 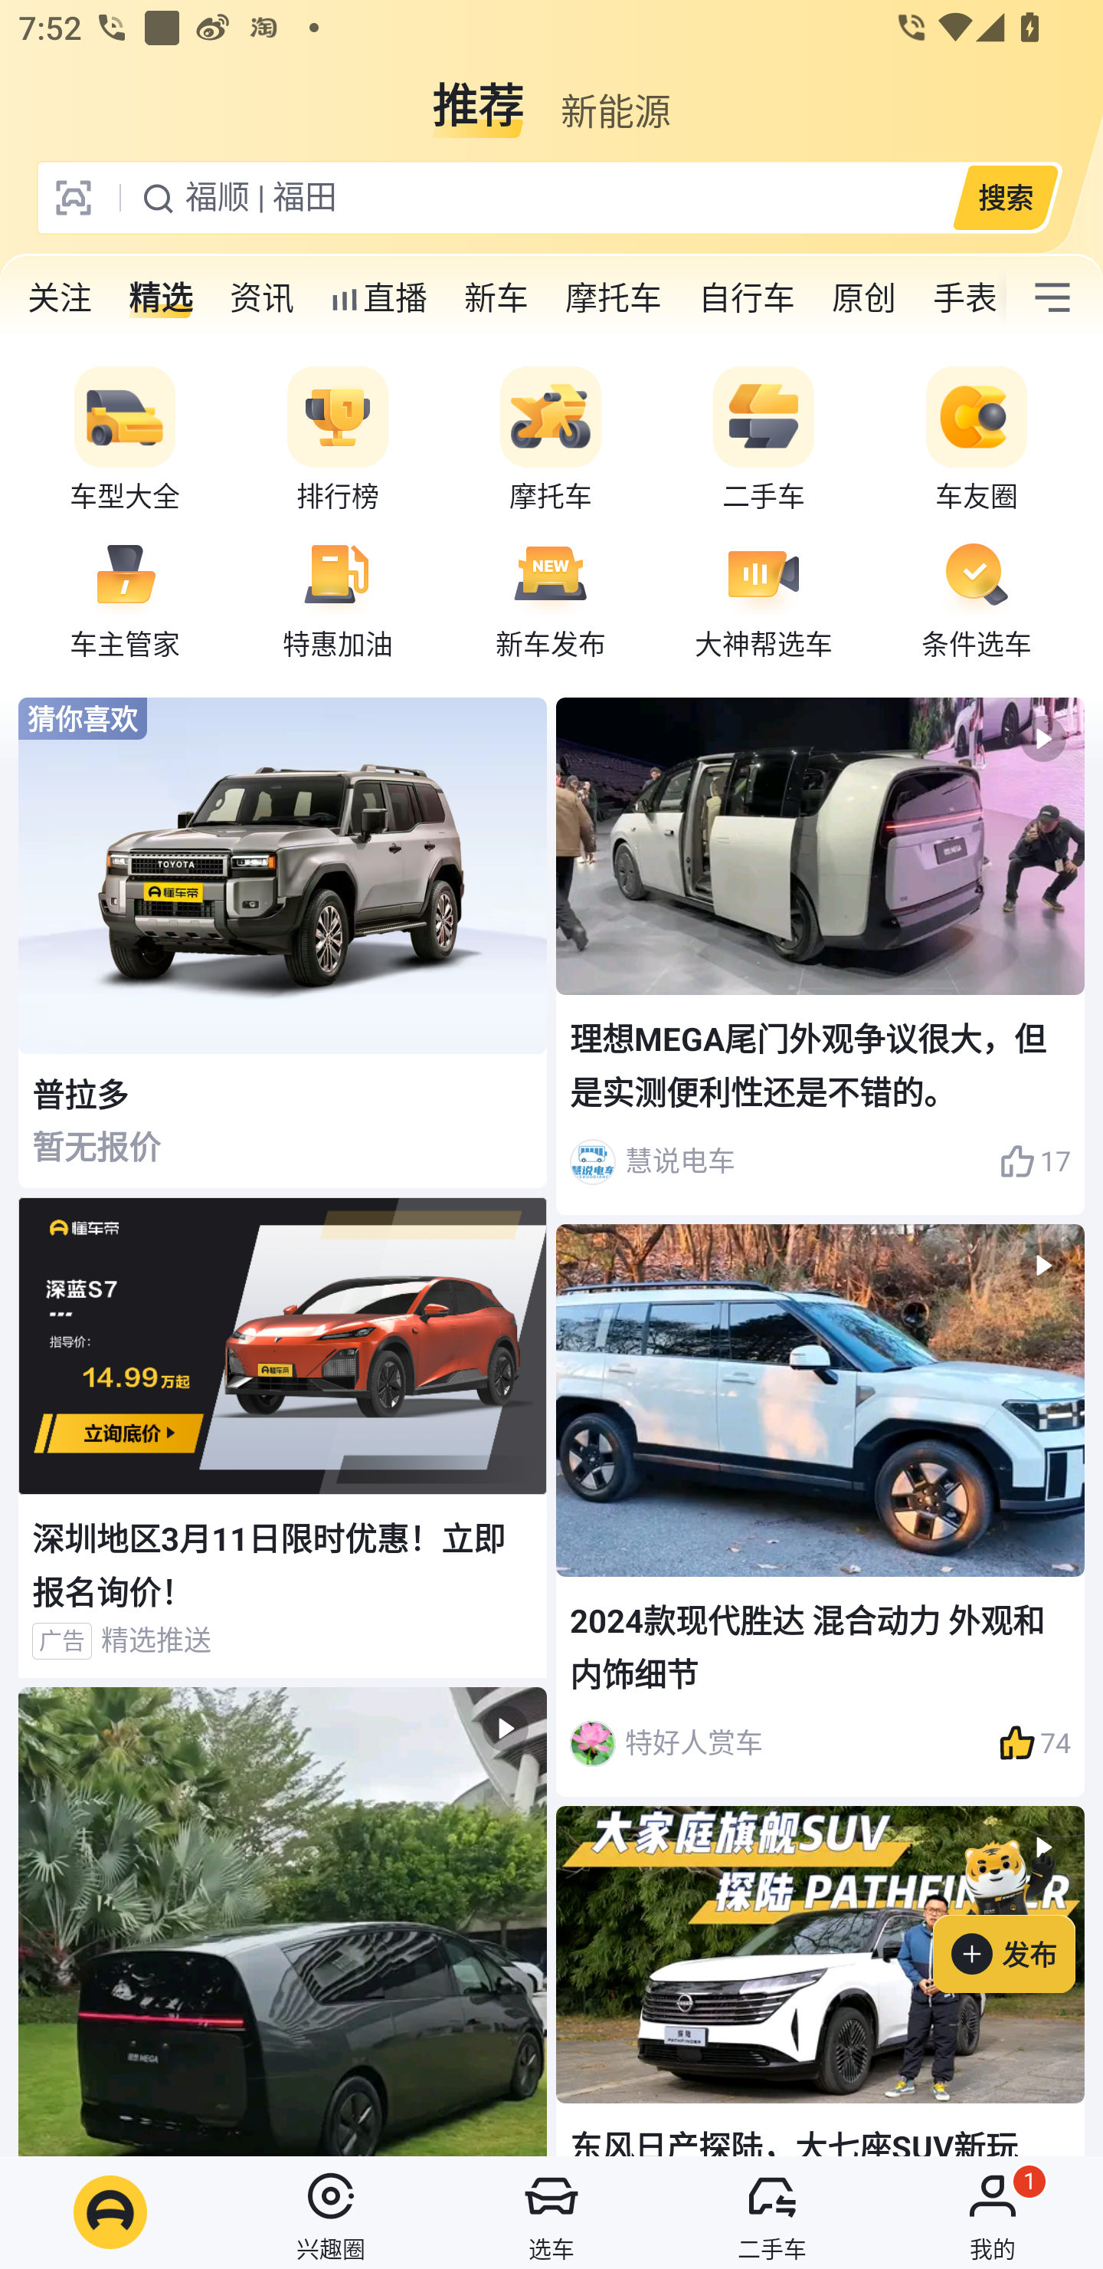 What do you see at coordinates (614, 297) in the screenshot?
I see `摩托车` at bounding box center [614, 297].